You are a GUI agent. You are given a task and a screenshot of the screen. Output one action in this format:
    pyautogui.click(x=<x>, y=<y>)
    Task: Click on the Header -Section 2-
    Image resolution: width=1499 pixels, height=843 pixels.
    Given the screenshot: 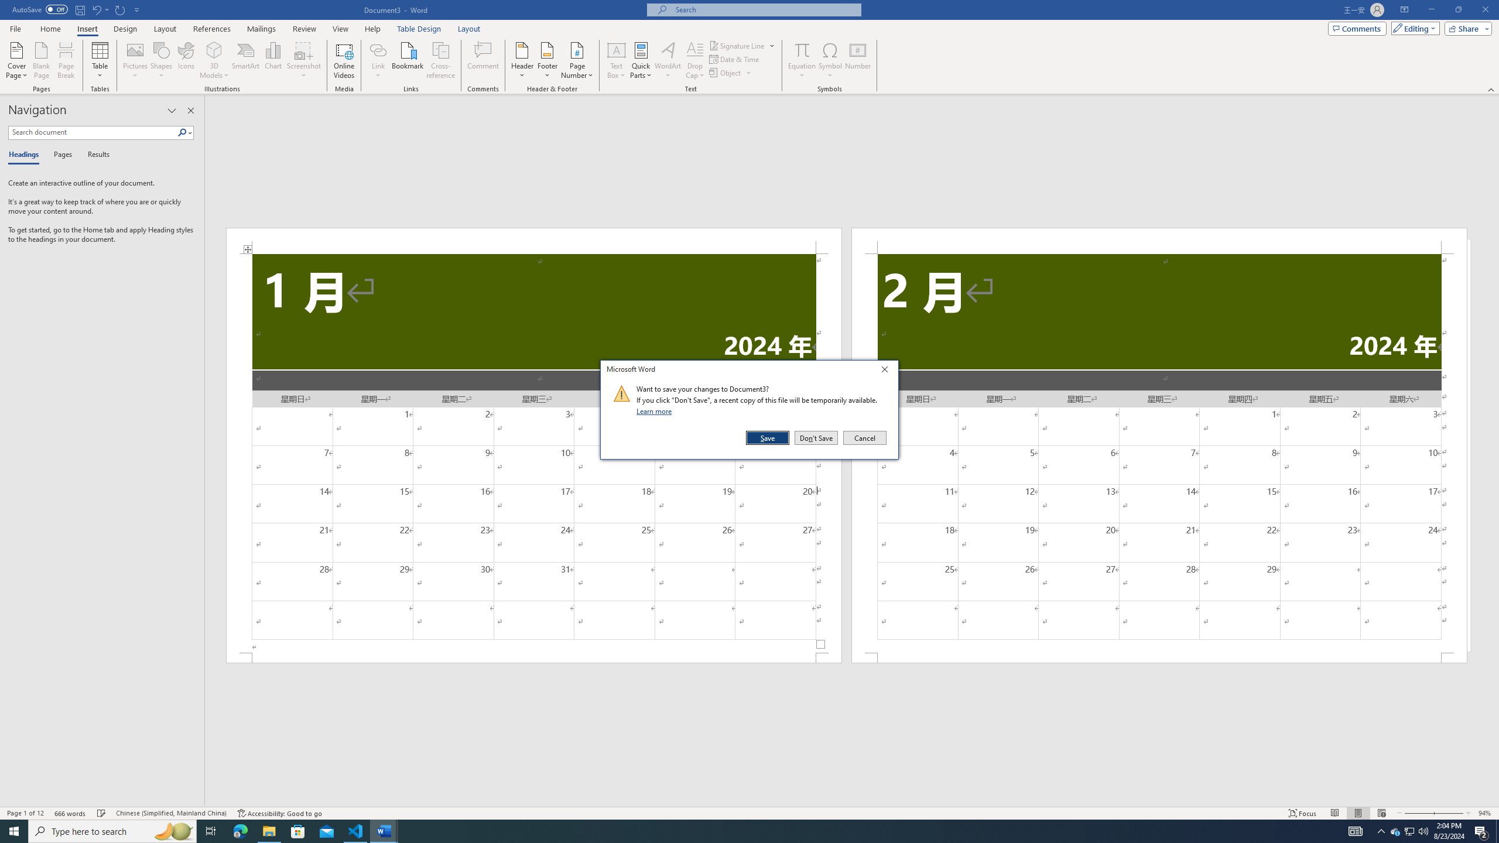 What is the action you would take?
    pyautogui.click(x=1159, y=240)
    